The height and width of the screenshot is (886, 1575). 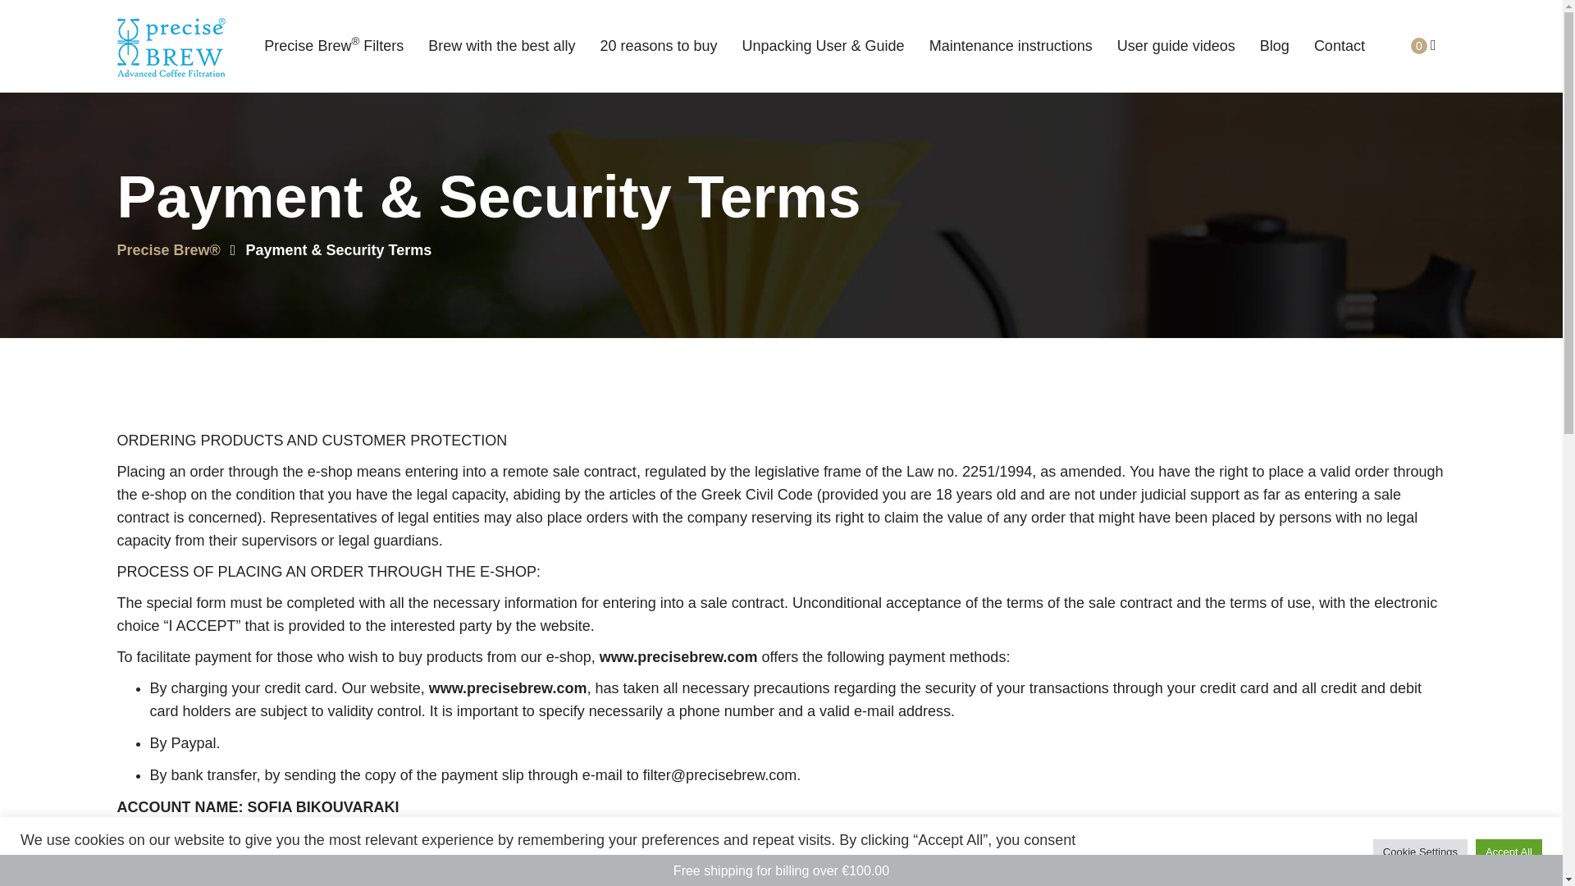 I want to click on Contact, so click(x=1339, y=38).